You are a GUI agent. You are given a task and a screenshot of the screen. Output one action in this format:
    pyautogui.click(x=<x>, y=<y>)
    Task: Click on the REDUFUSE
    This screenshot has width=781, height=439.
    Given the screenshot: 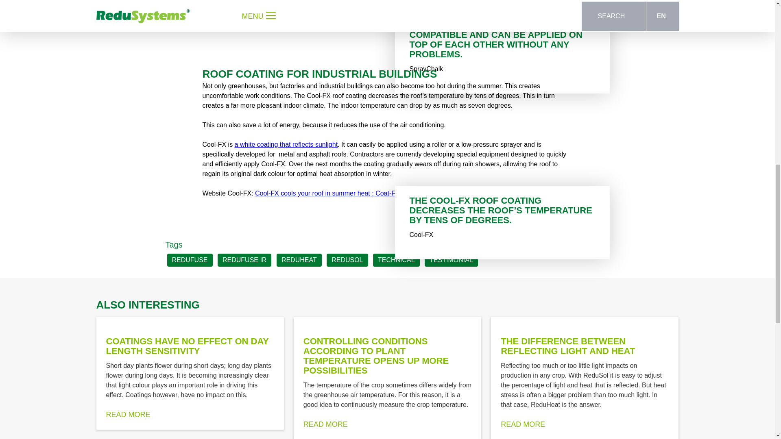 What is the action you would take?
    pyautogui.click(x=190, y=260)
    